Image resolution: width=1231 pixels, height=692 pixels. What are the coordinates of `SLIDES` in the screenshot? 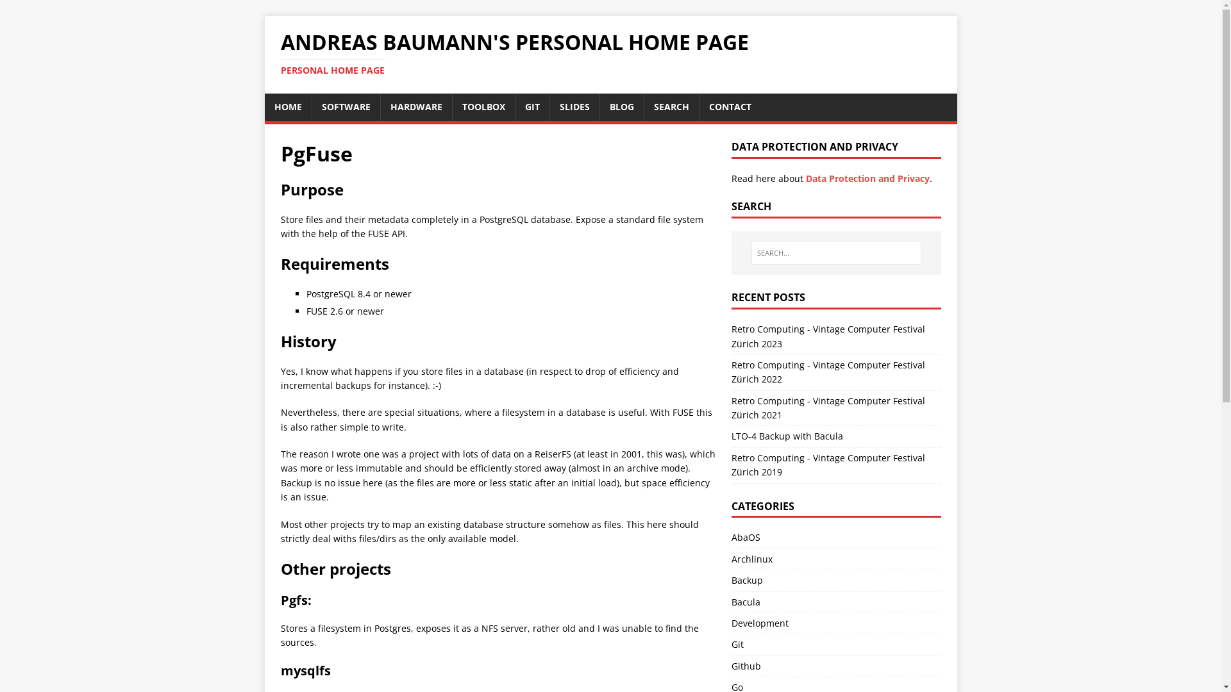 It's located at (574, 107).